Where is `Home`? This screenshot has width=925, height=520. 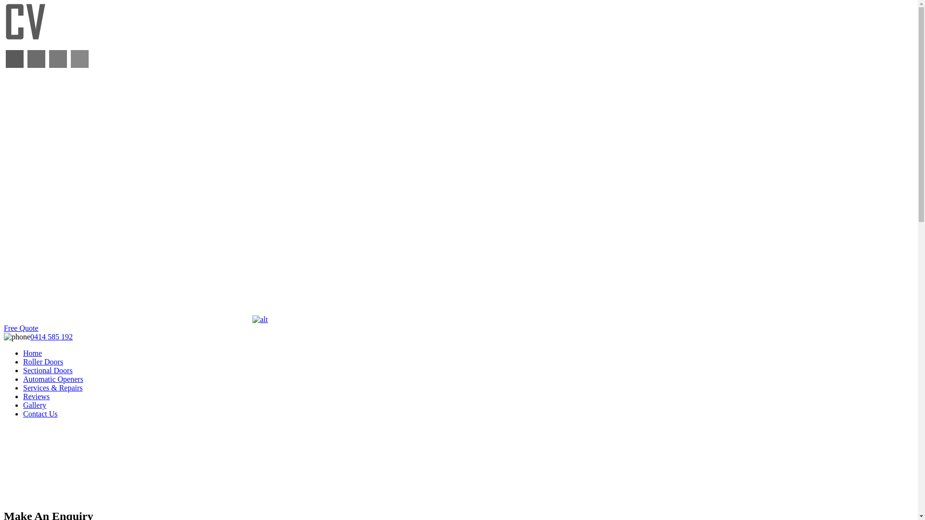 Home is located at coordinates (33, 353).